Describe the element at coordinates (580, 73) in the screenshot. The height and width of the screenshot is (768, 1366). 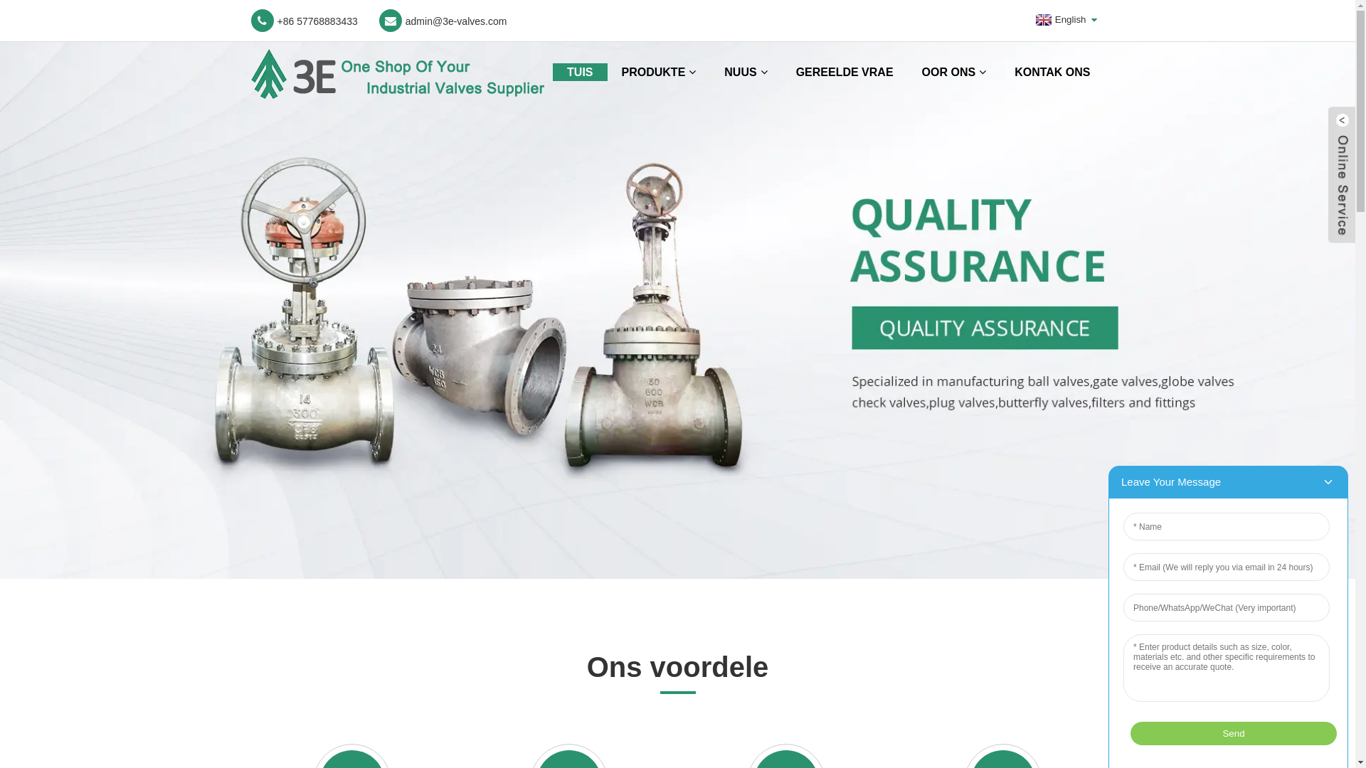
I see `TUIS` at that location.